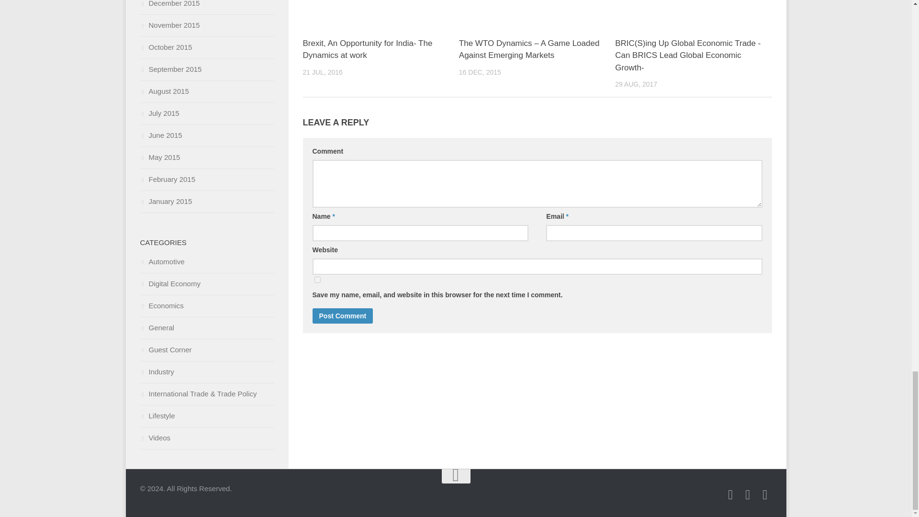 The width and height of the screenshot is (919, 517). Describe the element at coordinates (380, 14) in the screenshot. I see `Brexit, An Opportunity for India- The Dynamics at work` at that location.